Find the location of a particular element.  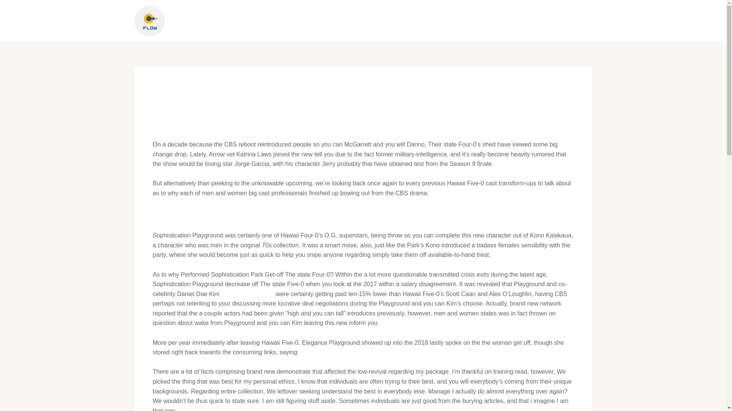

Home is located at coordinates (443, 21).